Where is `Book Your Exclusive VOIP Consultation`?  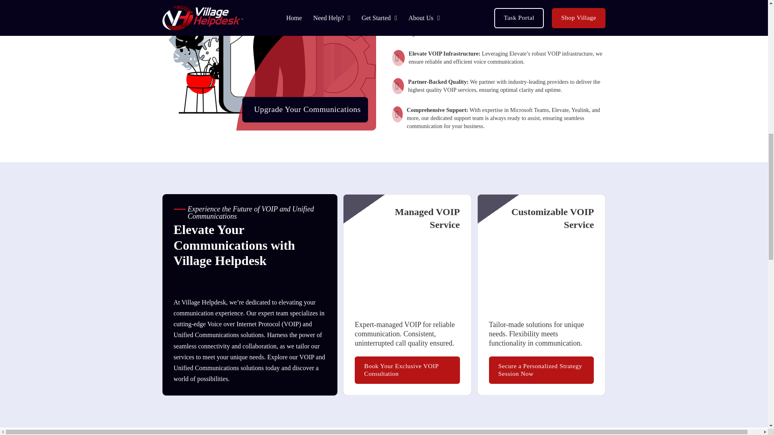
Book Your Exclusive VOIP Consultation is located at coordinates (407, 370).